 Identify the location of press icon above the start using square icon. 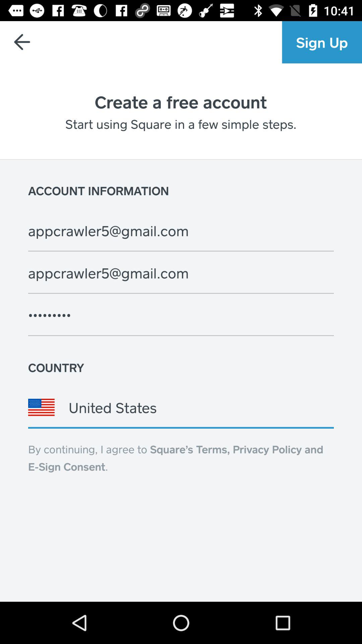
(181, 102).